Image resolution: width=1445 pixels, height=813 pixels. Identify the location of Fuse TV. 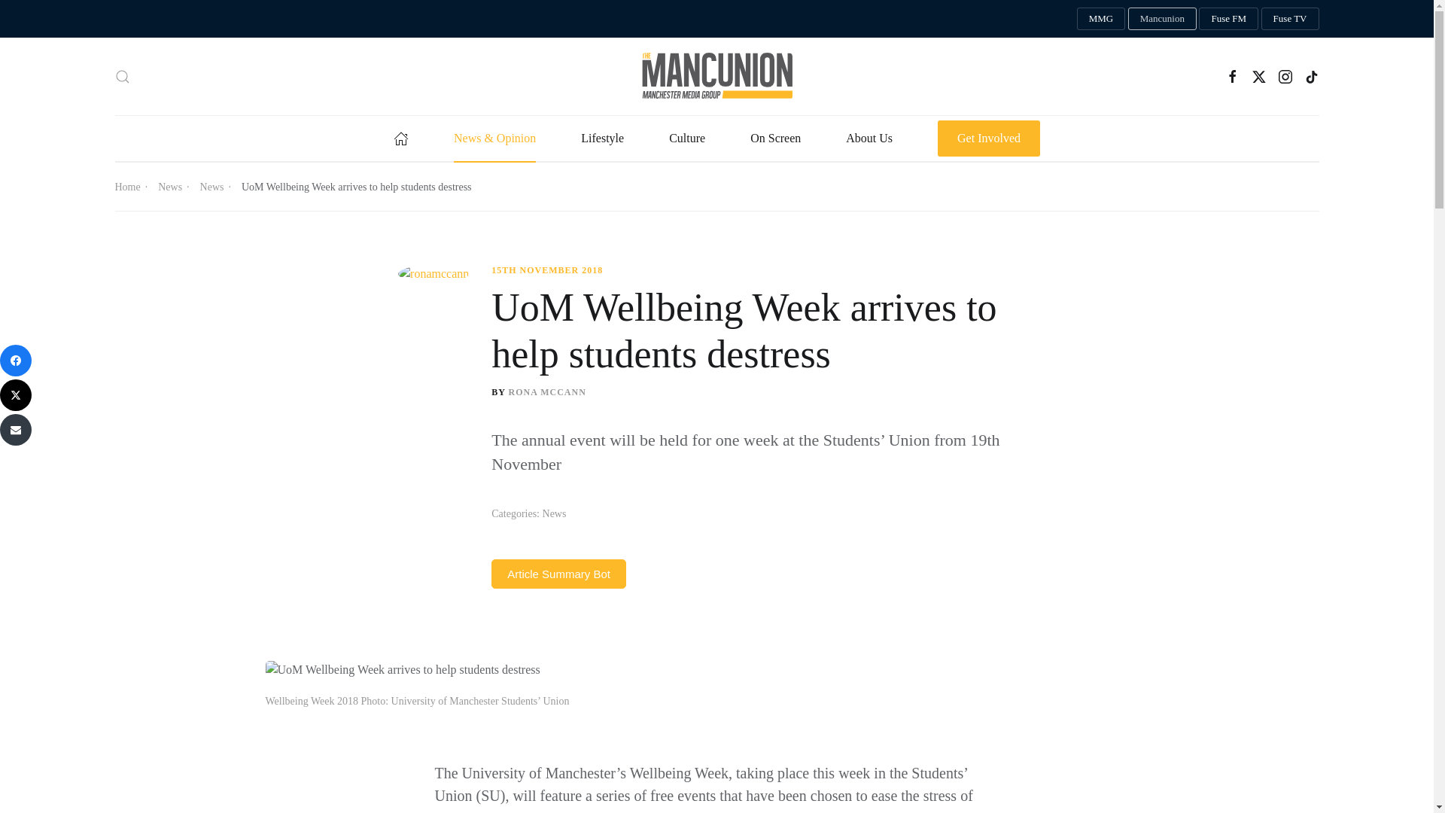
(1290, 18).